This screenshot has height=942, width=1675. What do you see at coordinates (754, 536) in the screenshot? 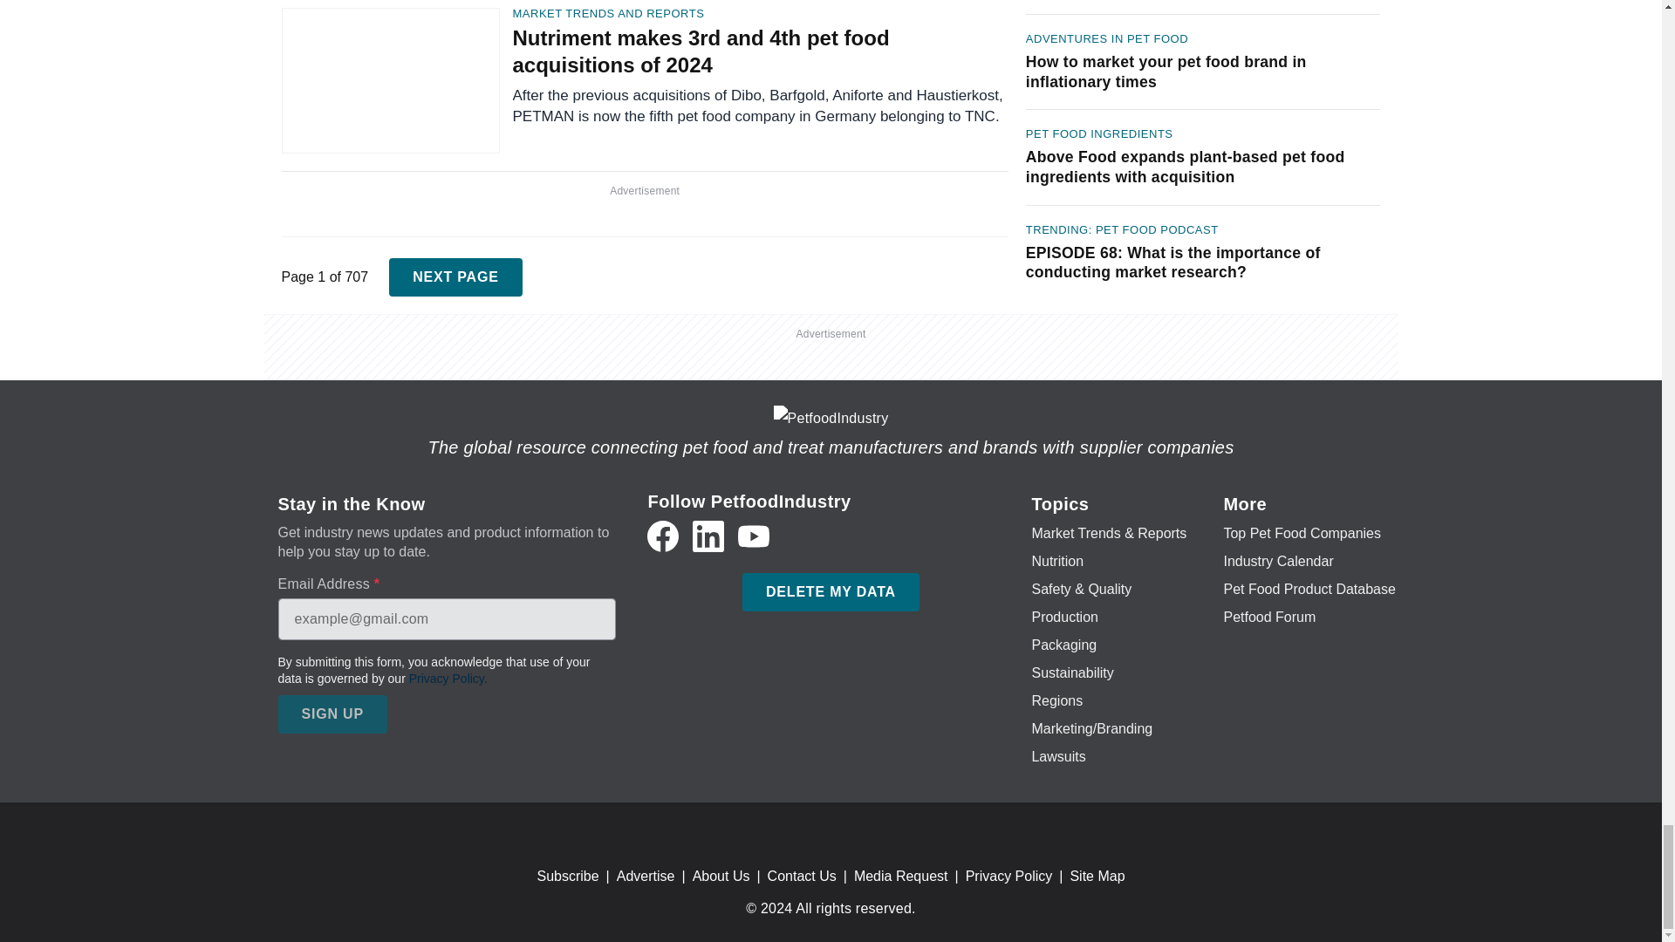
I see `YouTube icon` at bounding box center [754, 536].